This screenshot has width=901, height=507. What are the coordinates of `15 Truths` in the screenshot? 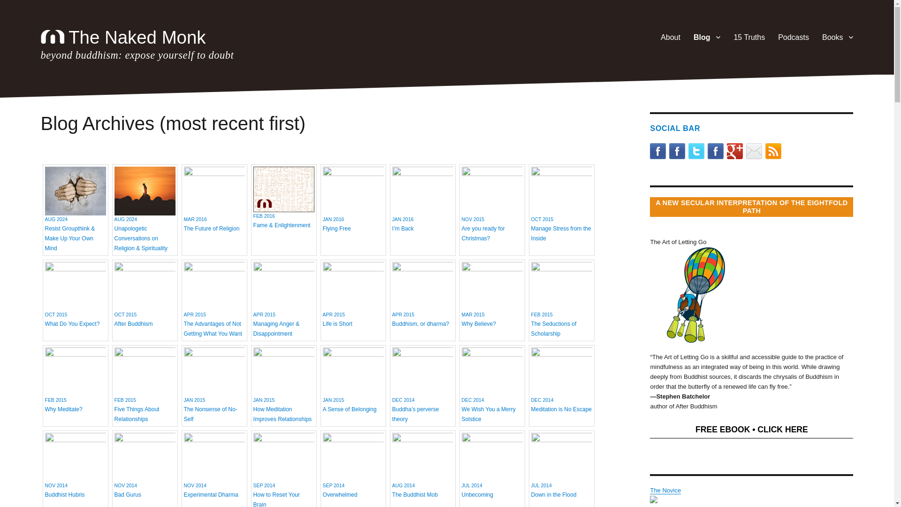 It's located at (670, 37).